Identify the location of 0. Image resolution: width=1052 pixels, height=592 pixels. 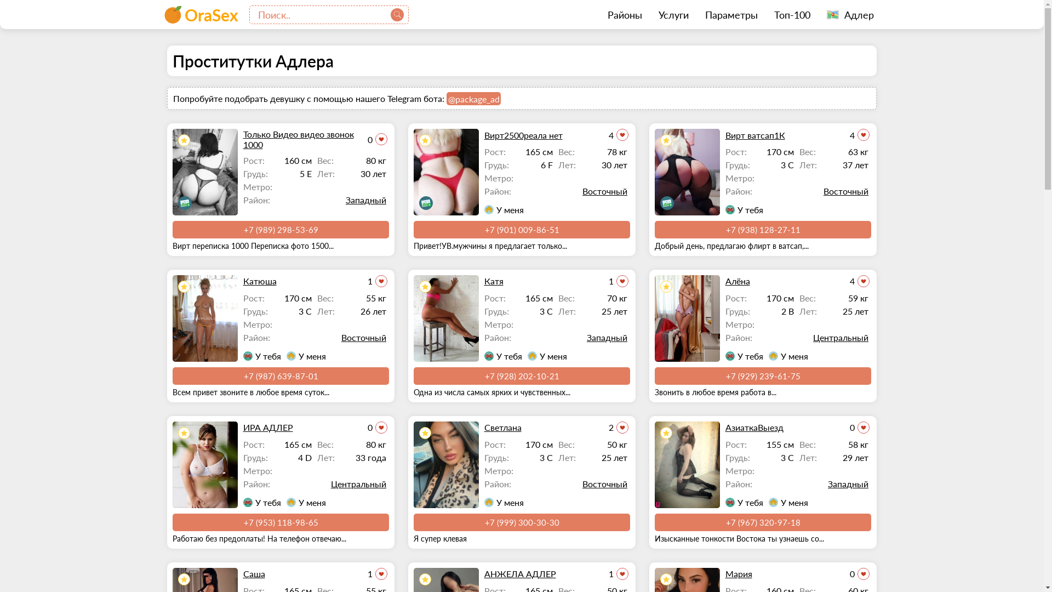
(377, 428).